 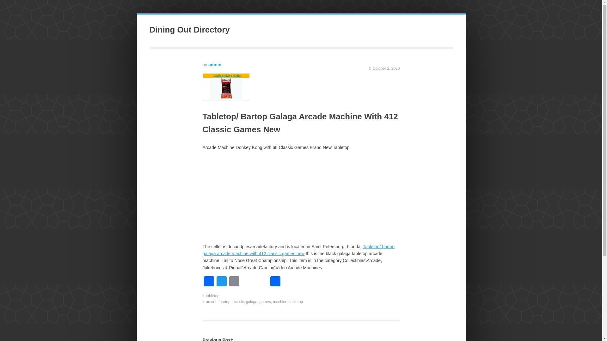 What do you see at coordinates (238, 302) in the screenshot?
I see `classic` at bounding box center [238, 302].